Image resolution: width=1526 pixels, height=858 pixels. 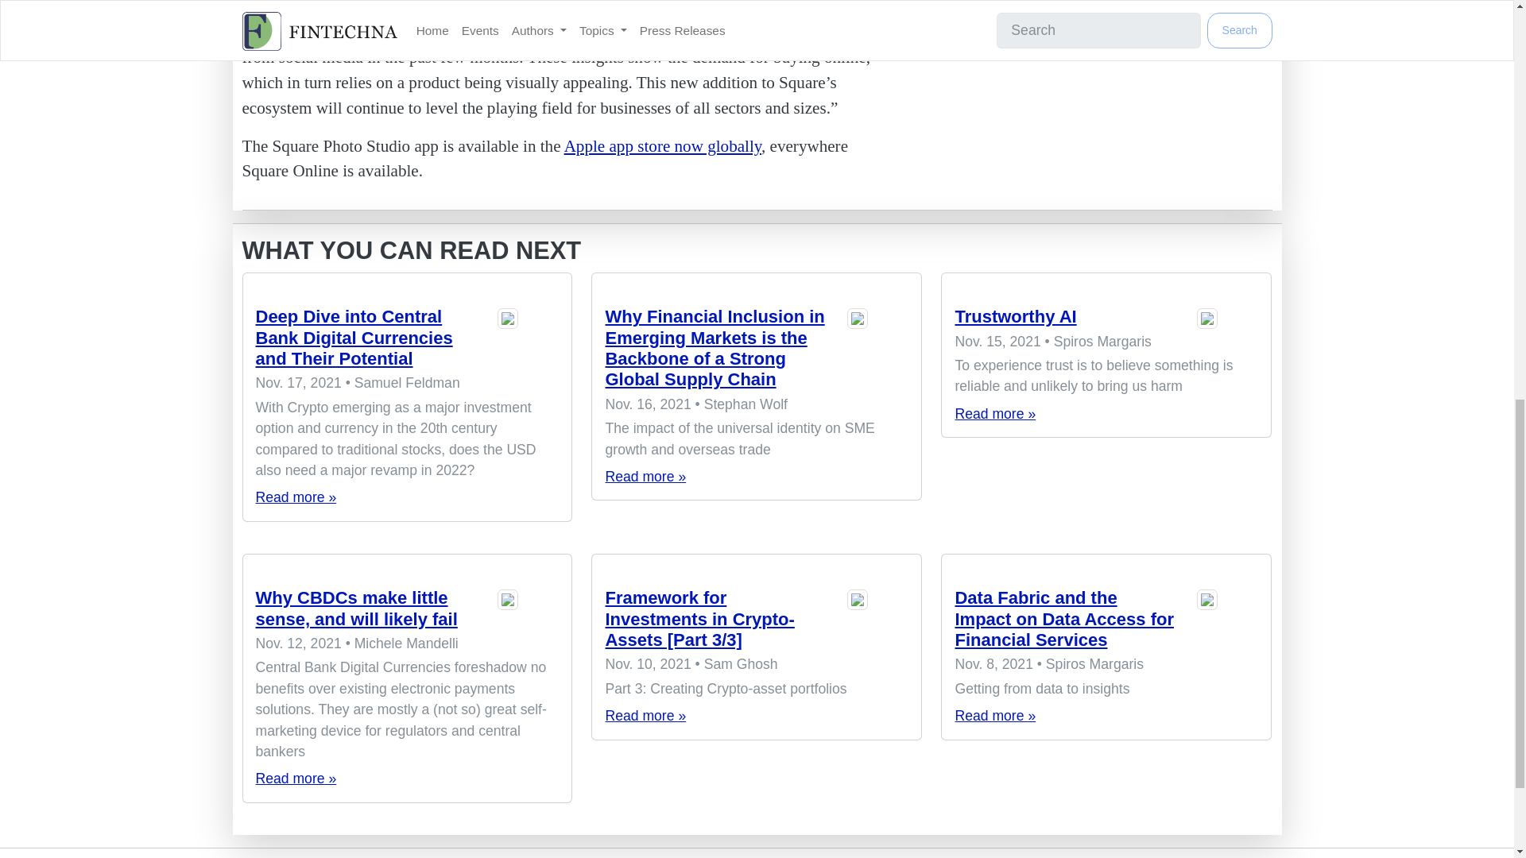 I want to click on Trustworthy AI, so click(x=1015, y=316).